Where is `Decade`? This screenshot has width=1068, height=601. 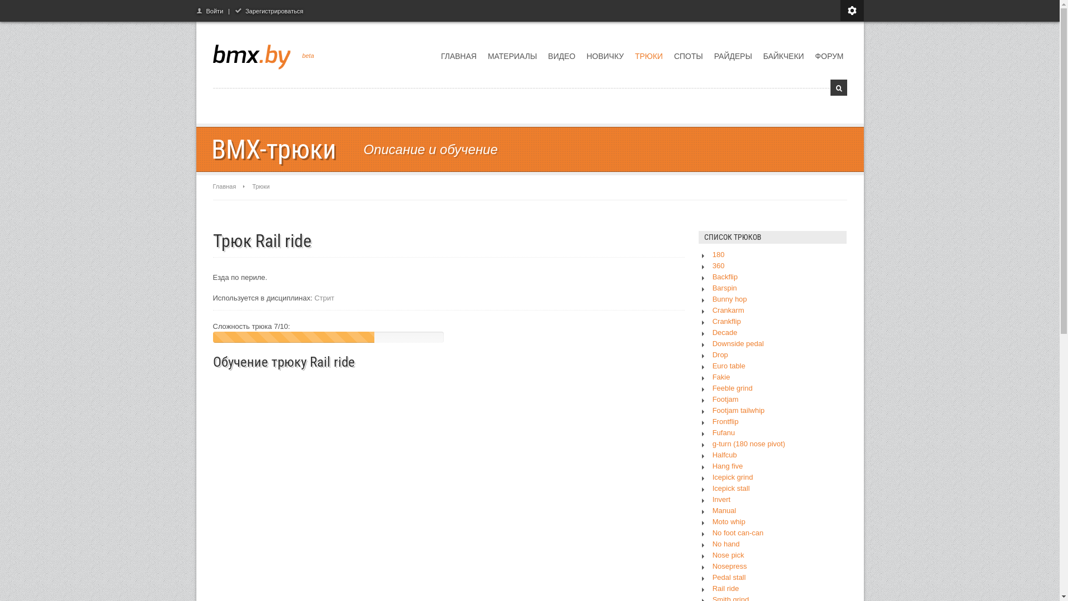
Decade is located at coordinates (725, 333).